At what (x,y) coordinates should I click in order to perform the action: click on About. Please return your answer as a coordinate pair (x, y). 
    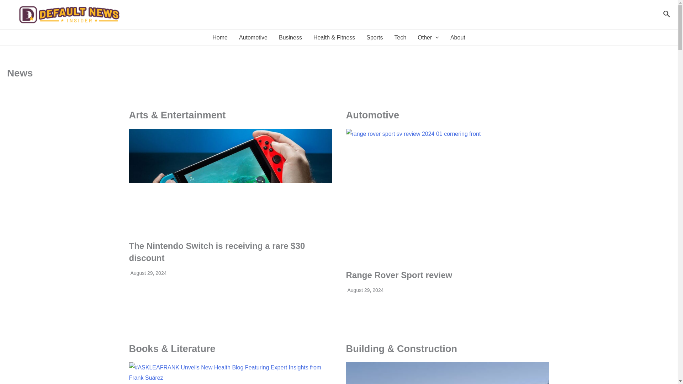
    Looking at the image, I should click on (457, 38).